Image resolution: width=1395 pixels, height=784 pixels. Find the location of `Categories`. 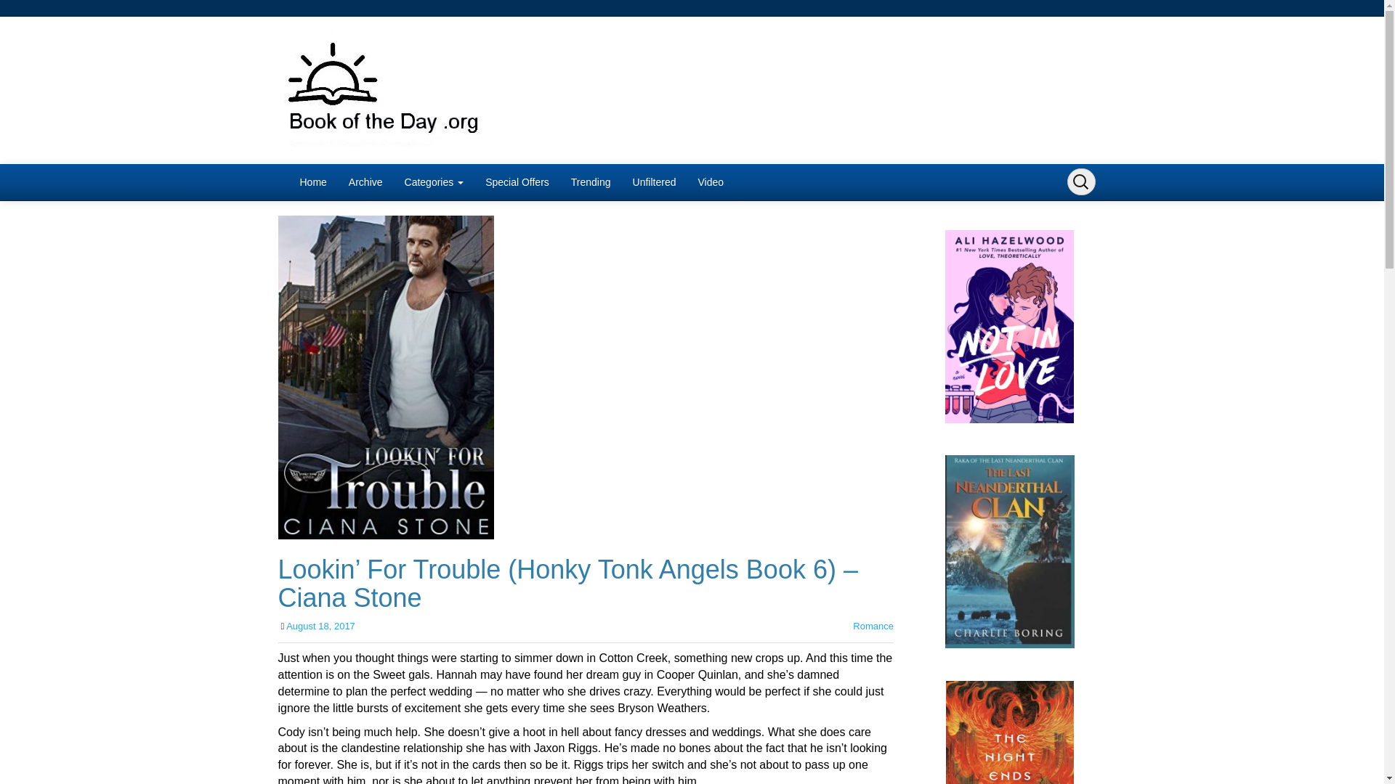

Categories is located at coordinates (434, 181).